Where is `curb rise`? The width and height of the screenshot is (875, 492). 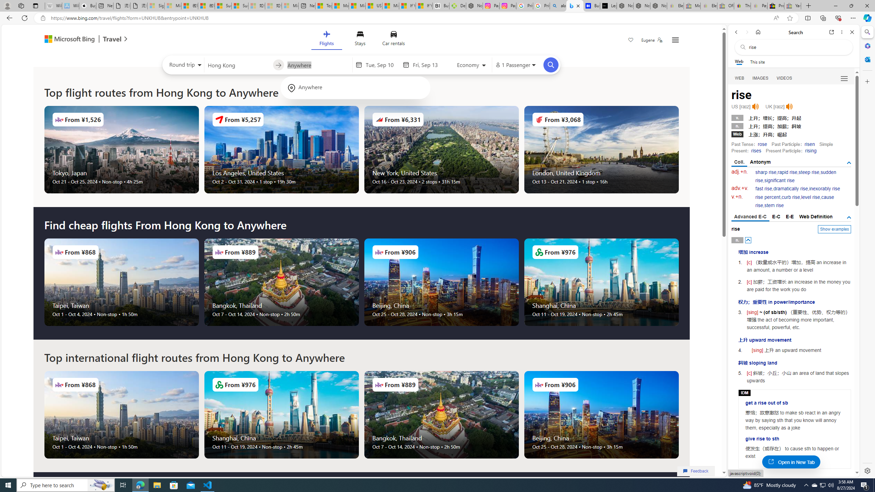
curb rise is located at coordinates (790, 197).